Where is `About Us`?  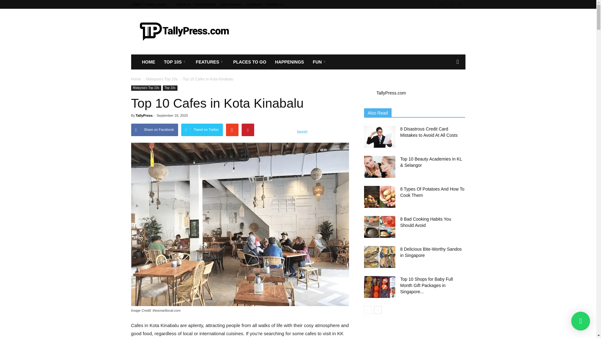 About Us is located at coordinates (183, 4).